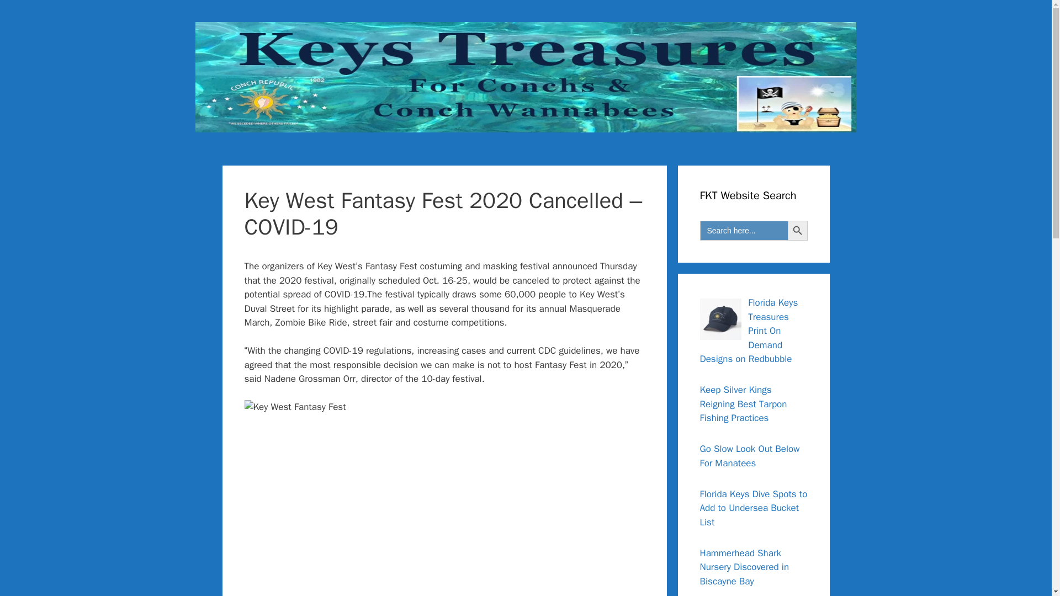  I want to click on Search Button, so click(797, 231).